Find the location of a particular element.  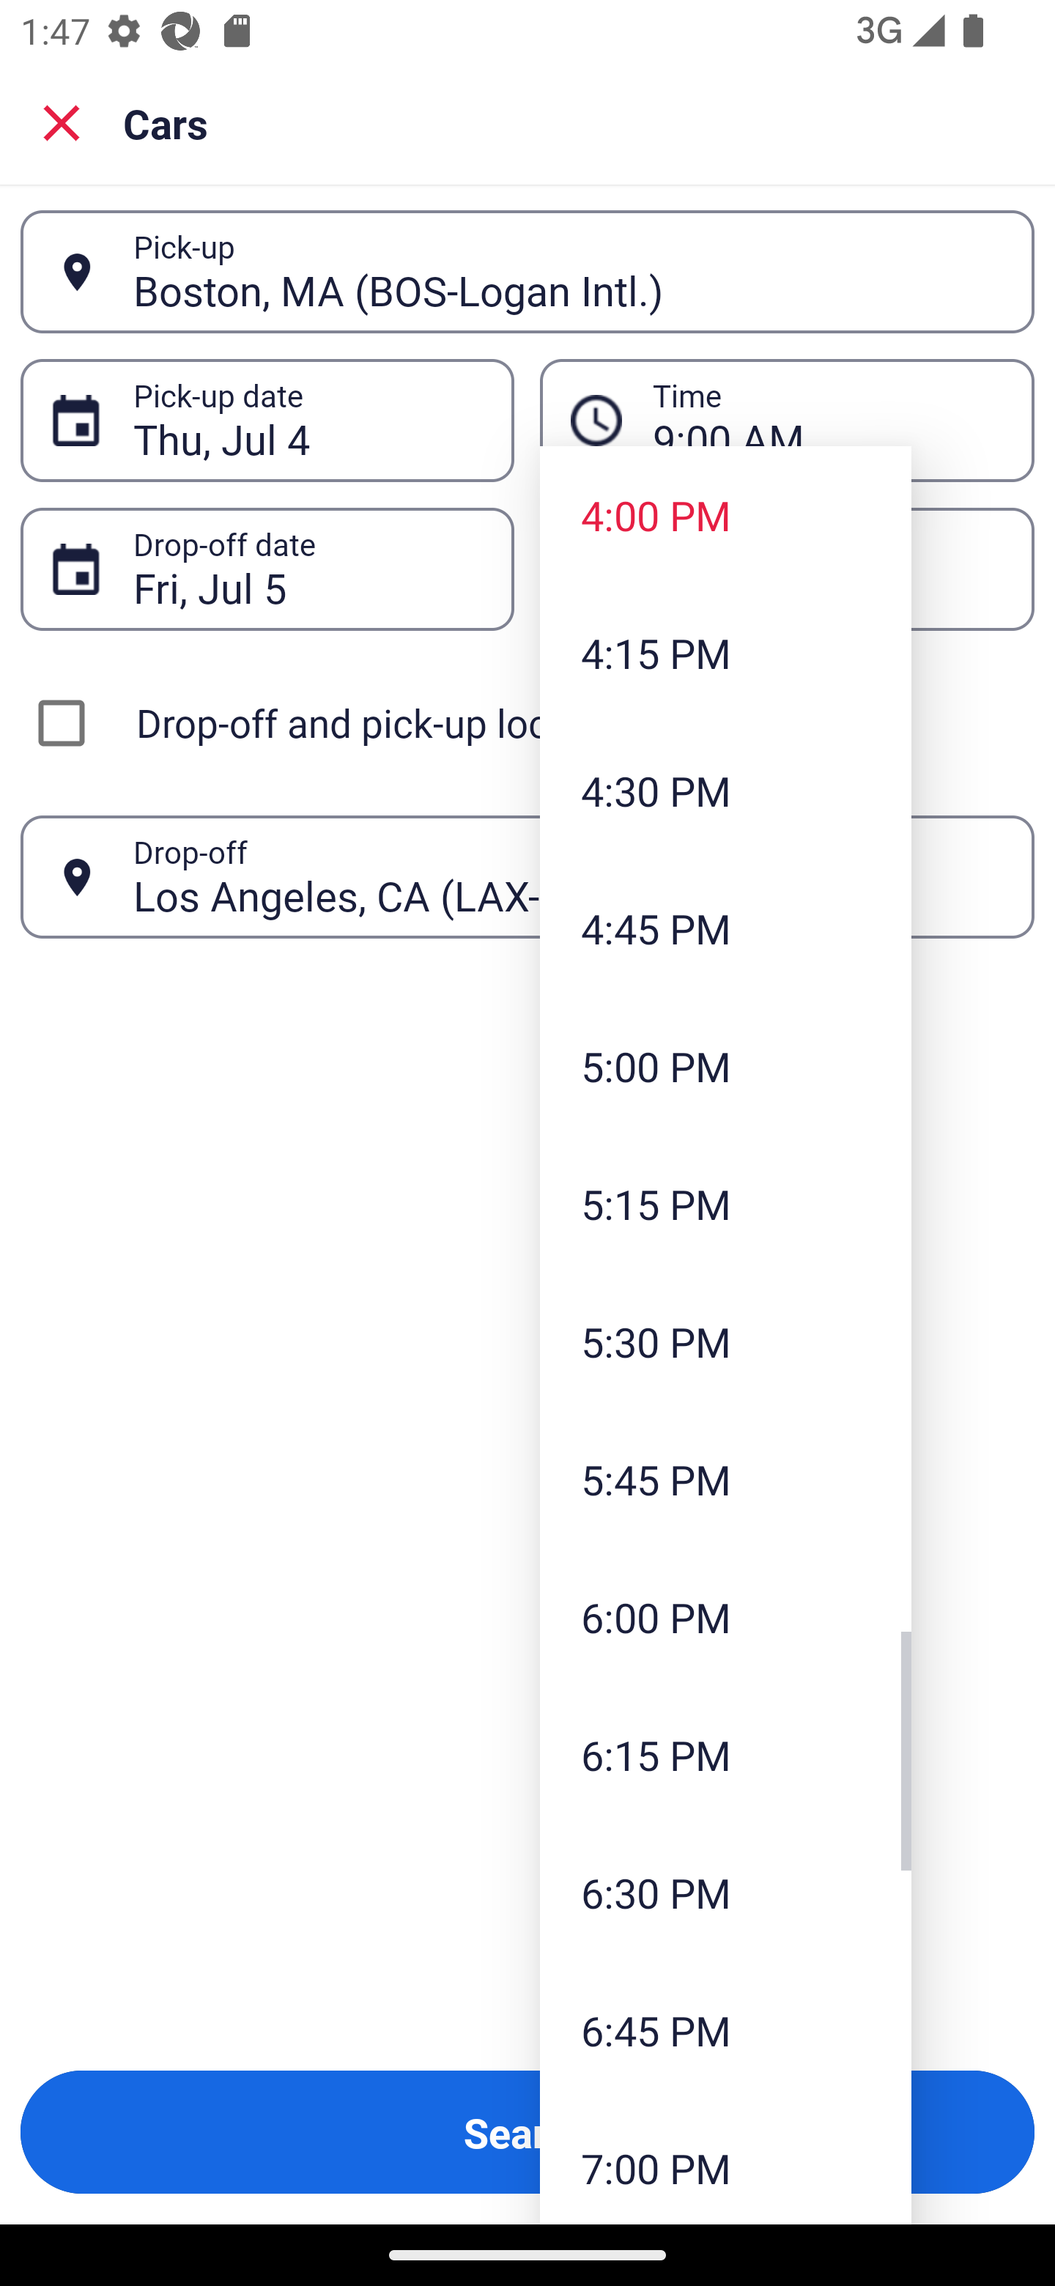

5:15 PM is located at coordinates (725, 1203).